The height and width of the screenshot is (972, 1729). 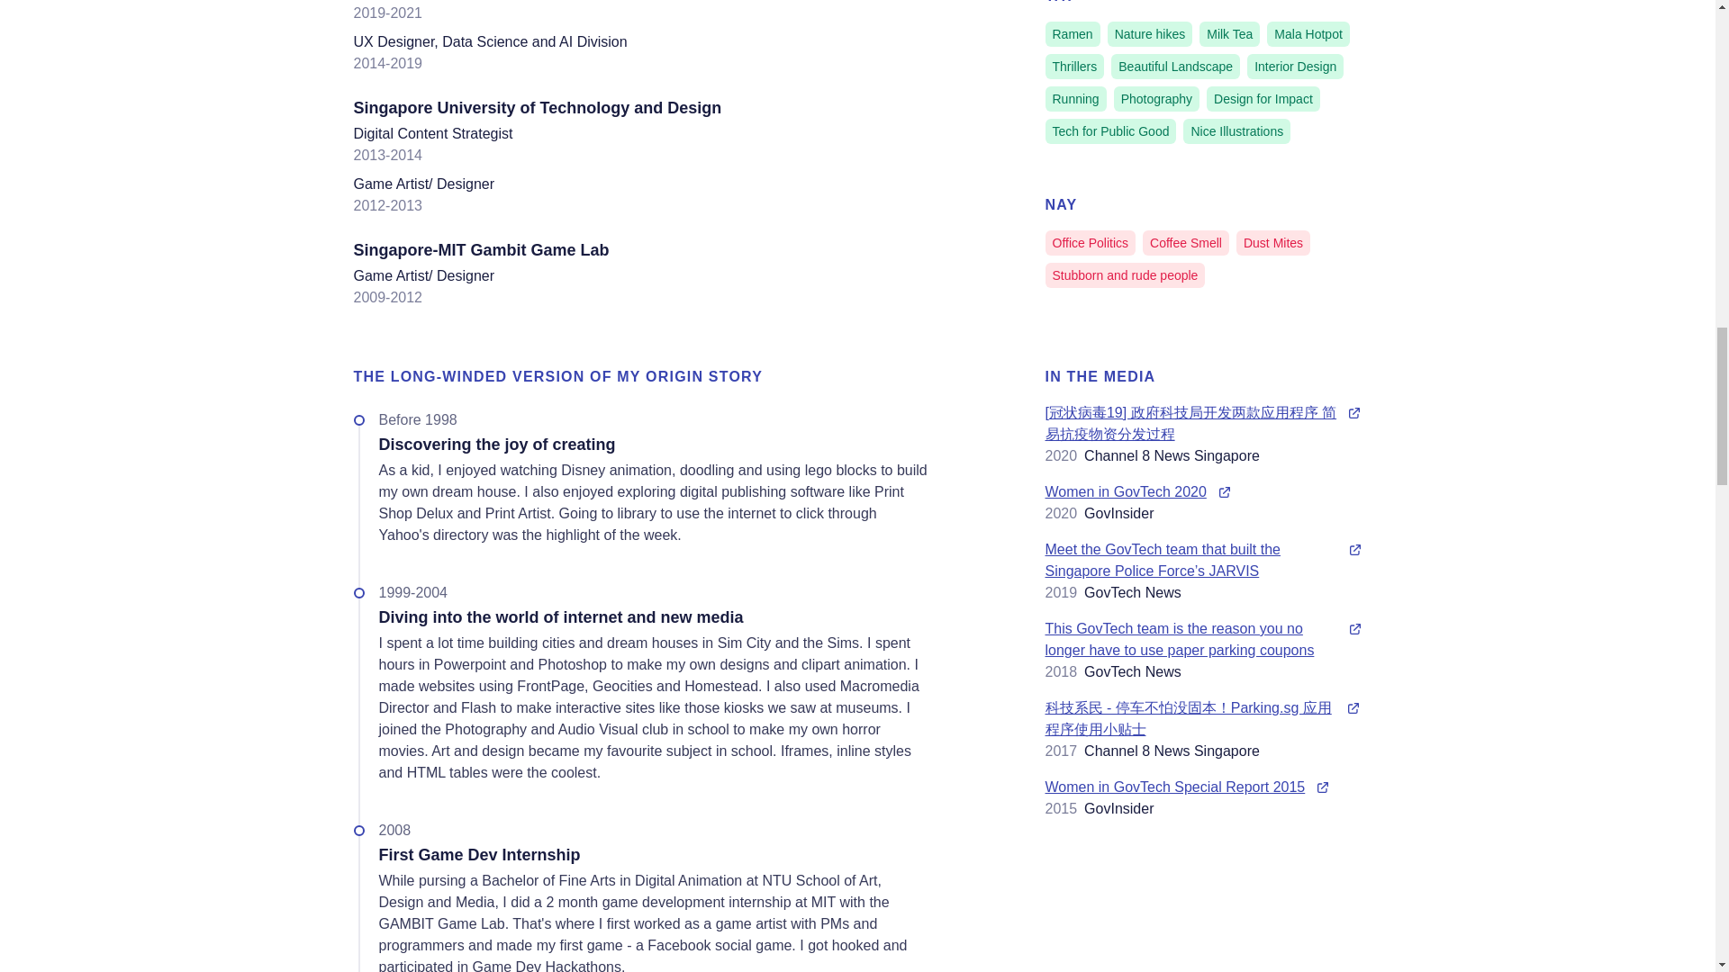 What do you see at coordinates (1203, 787) in the screenshot?
I see `Women in GovTech Special Report 2015` at bounding box center [1203, 787].